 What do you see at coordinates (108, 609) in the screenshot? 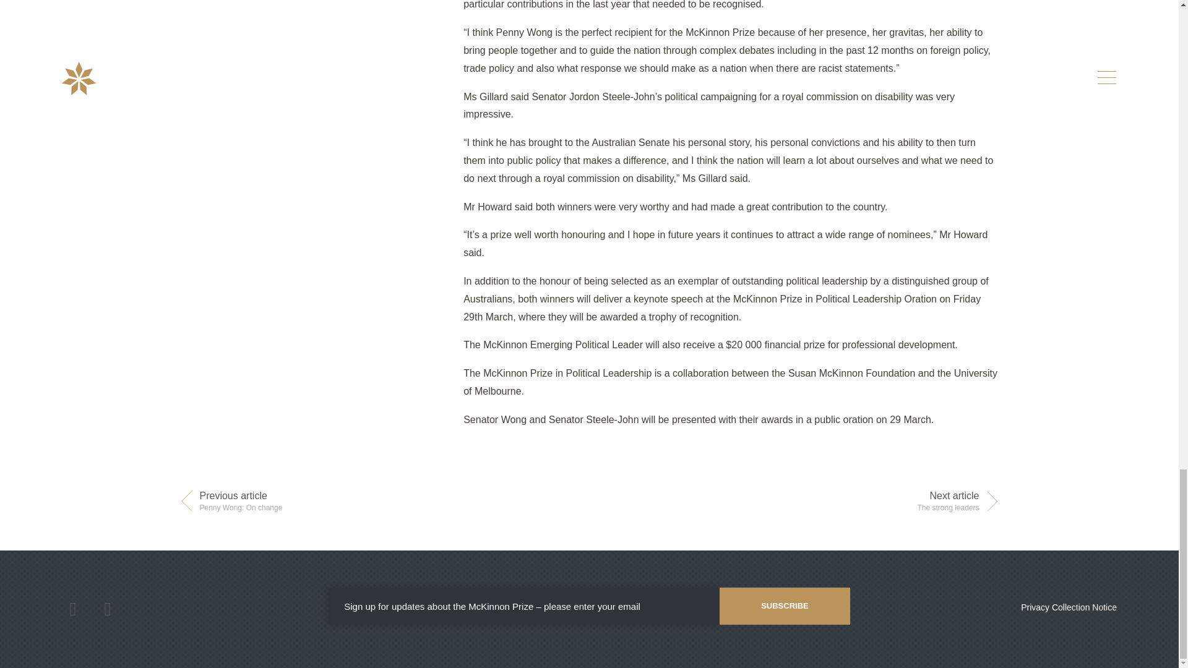
I see `Follow Susan McKinnon Foundation on LinkedIn` at bounding box center [108, 609].